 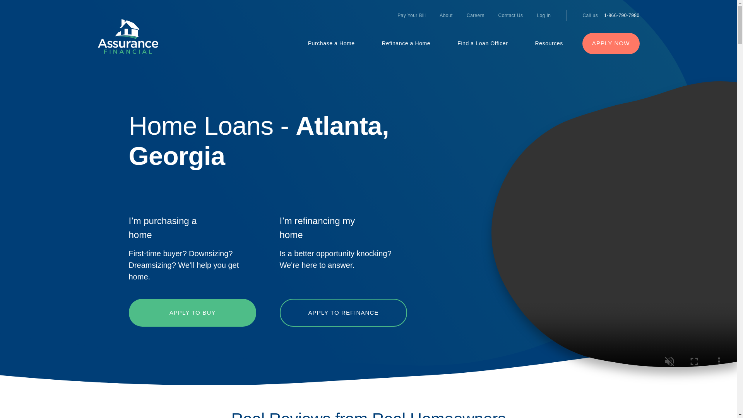 I want to click on Pay Your Bill, so click(x=411, y=15).